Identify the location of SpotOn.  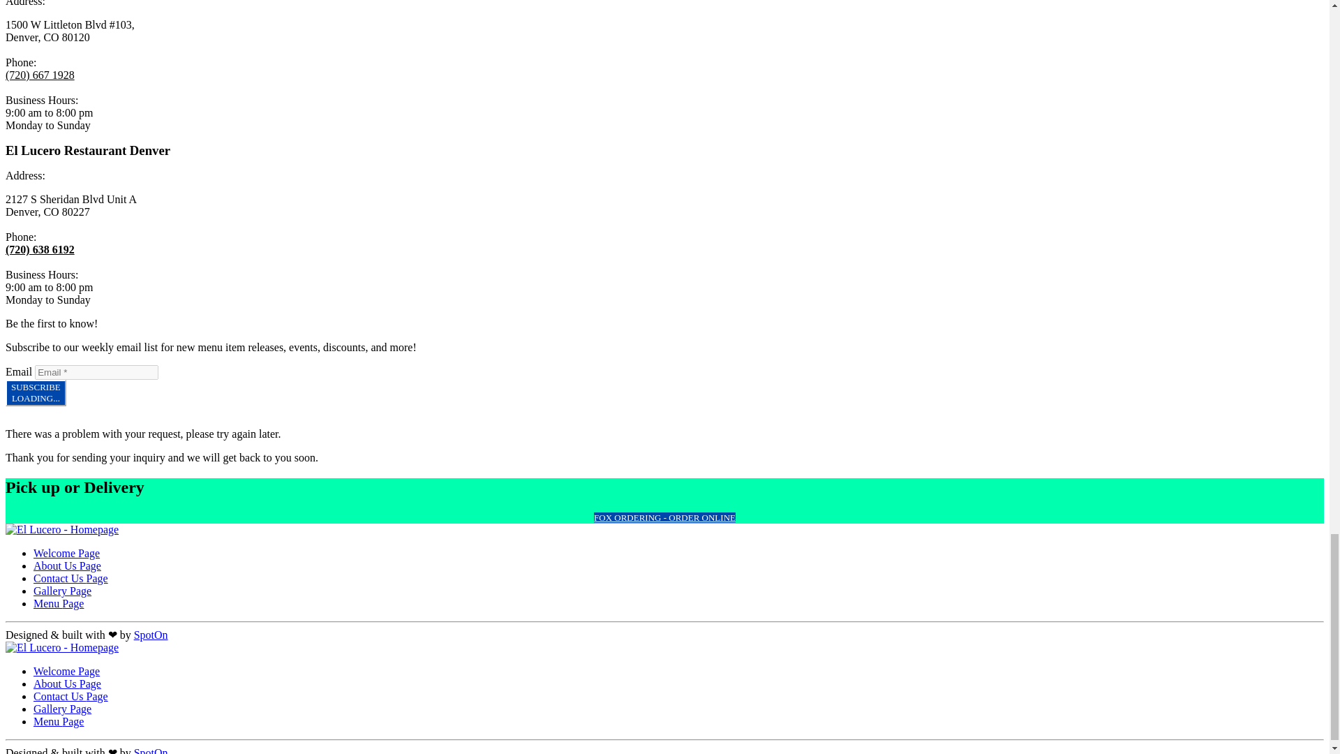
(151, 635).